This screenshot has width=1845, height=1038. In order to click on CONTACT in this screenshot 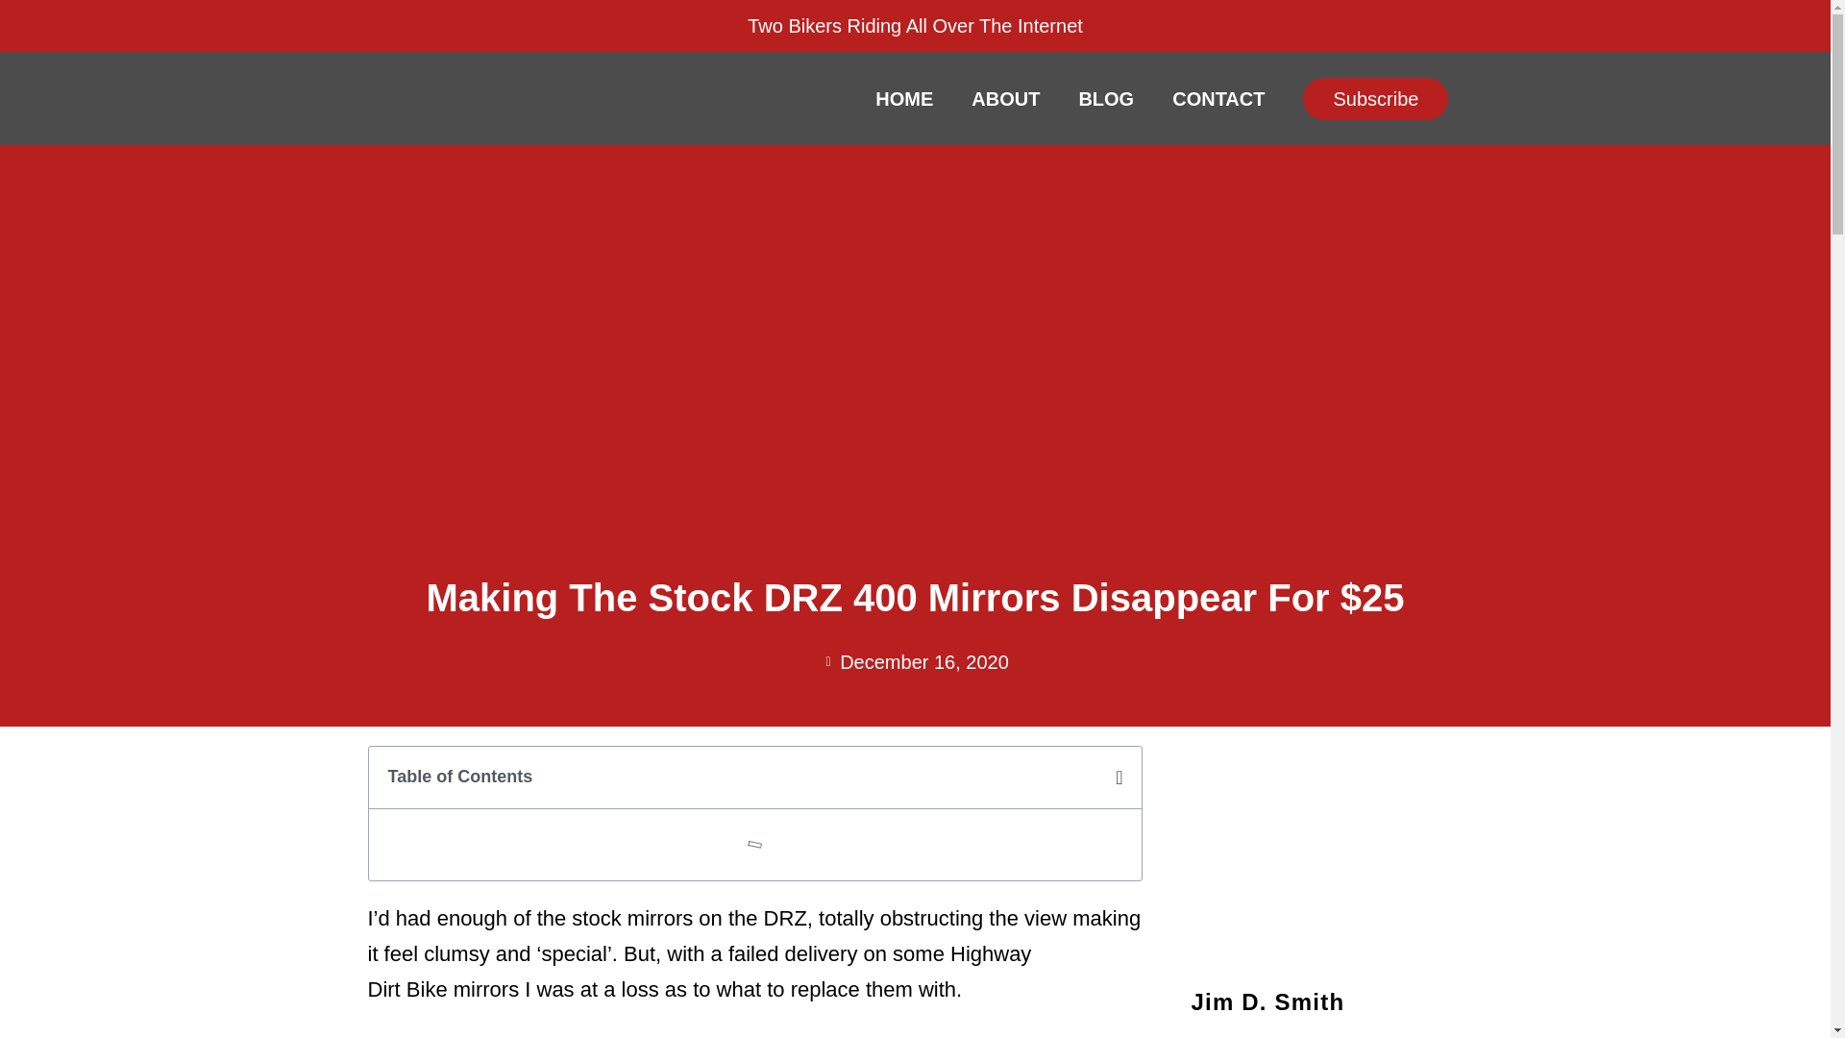, I will do `click(1218, 98)`.